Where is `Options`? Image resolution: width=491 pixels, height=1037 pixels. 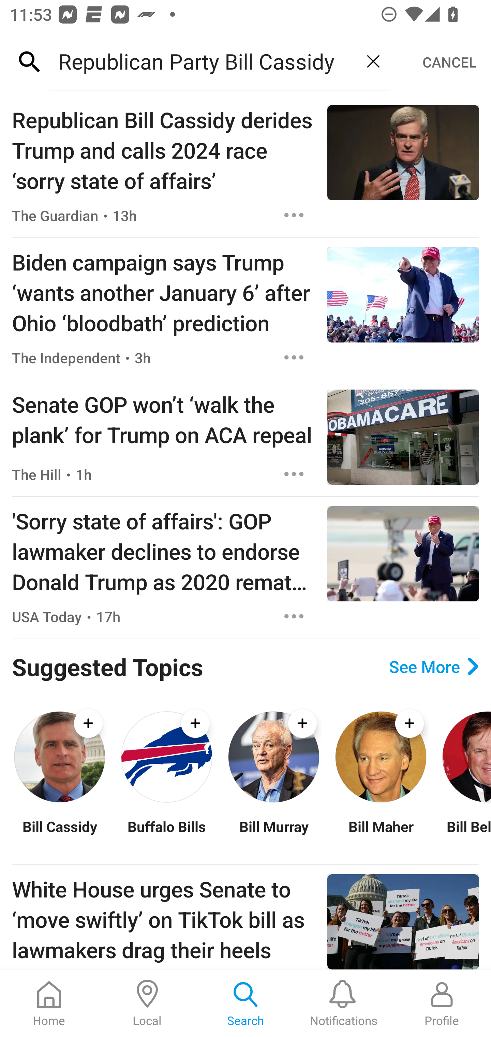
Options is located at coordinates (294, 616).